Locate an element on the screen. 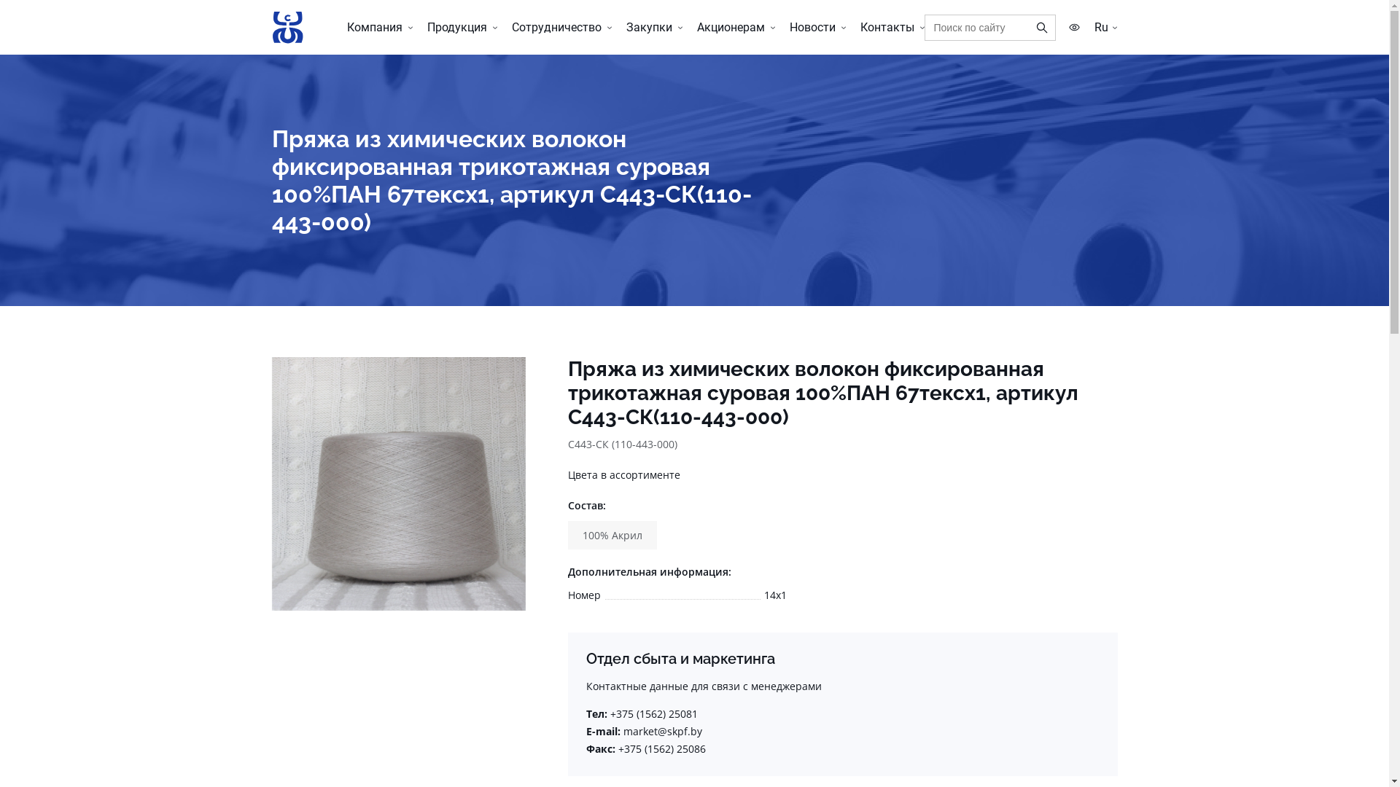  +375 (1562) 25086 is located at coordinates (662, 748).